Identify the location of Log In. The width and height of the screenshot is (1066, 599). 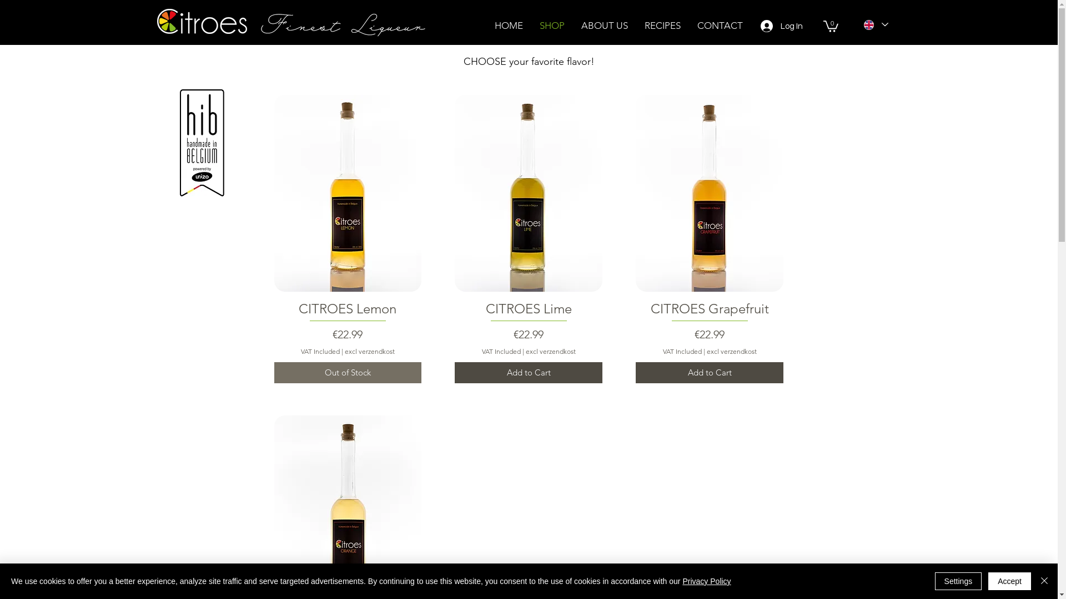
(772, 26).